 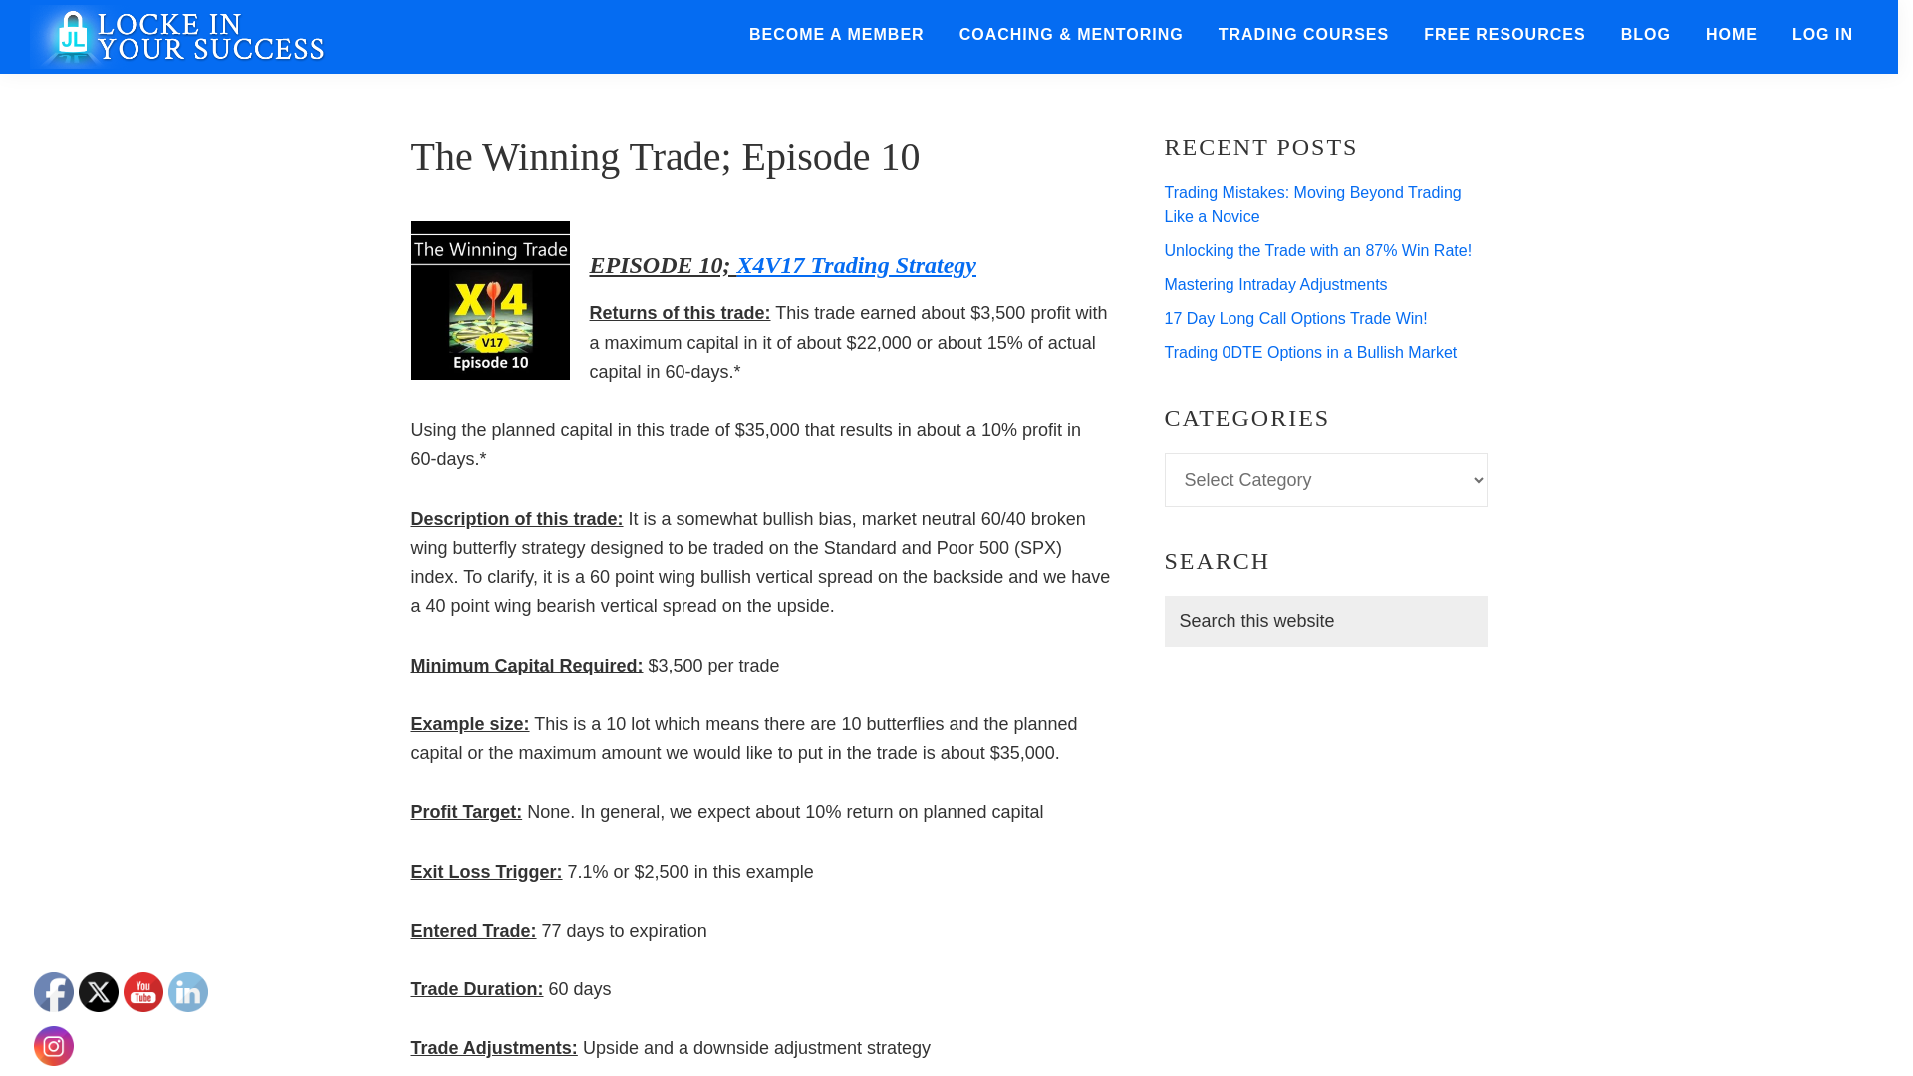 What do you see at coordinates (54, 992) in the screenshot?
I see `Facebook` at bounding box center [54, 992].